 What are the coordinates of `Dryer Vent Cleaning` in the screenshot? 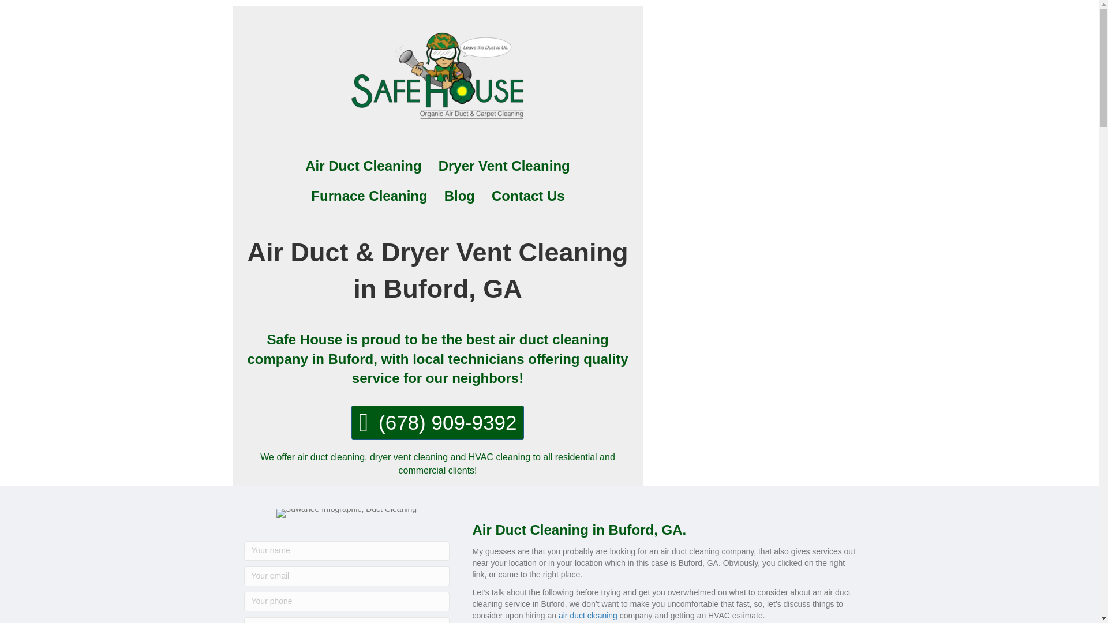 It's located at (504, 166).